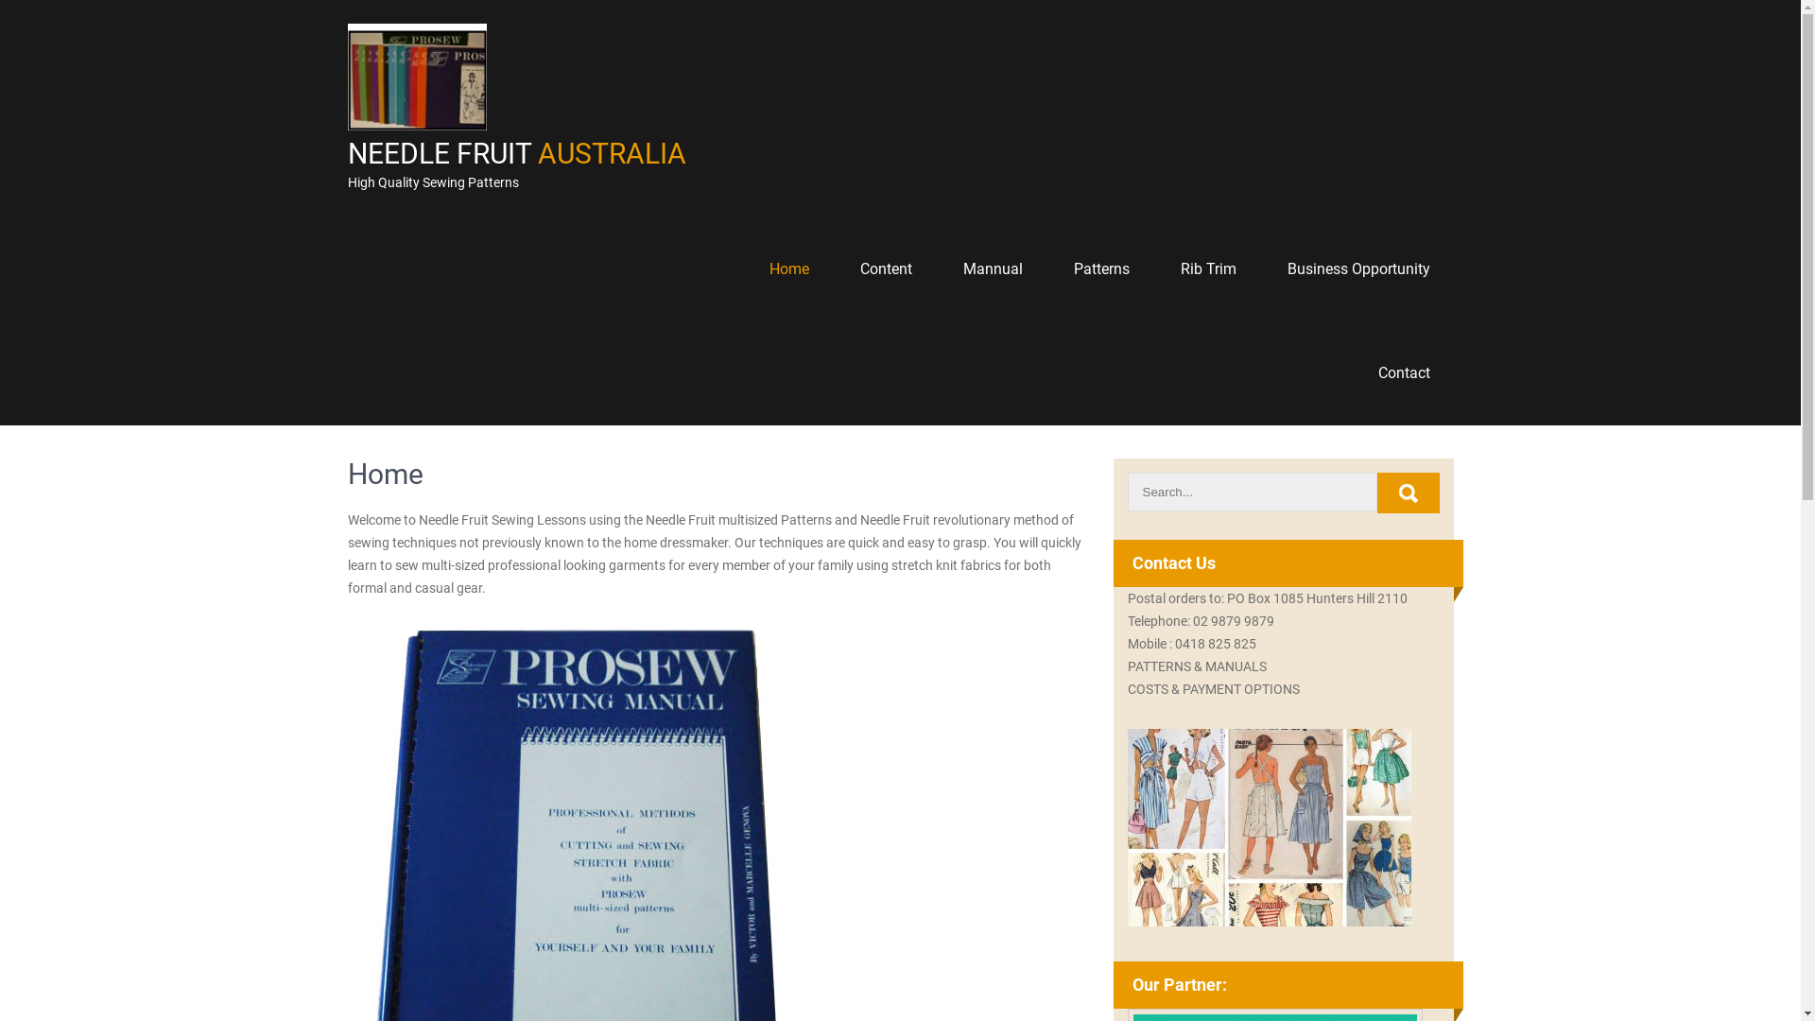 The image size is (1815, 1021). What do you see at coordinates (517, 153) in the screenshot?
I see `NEEDLE FRUIT AUSTRALIA` at bounding box center [517, 153].